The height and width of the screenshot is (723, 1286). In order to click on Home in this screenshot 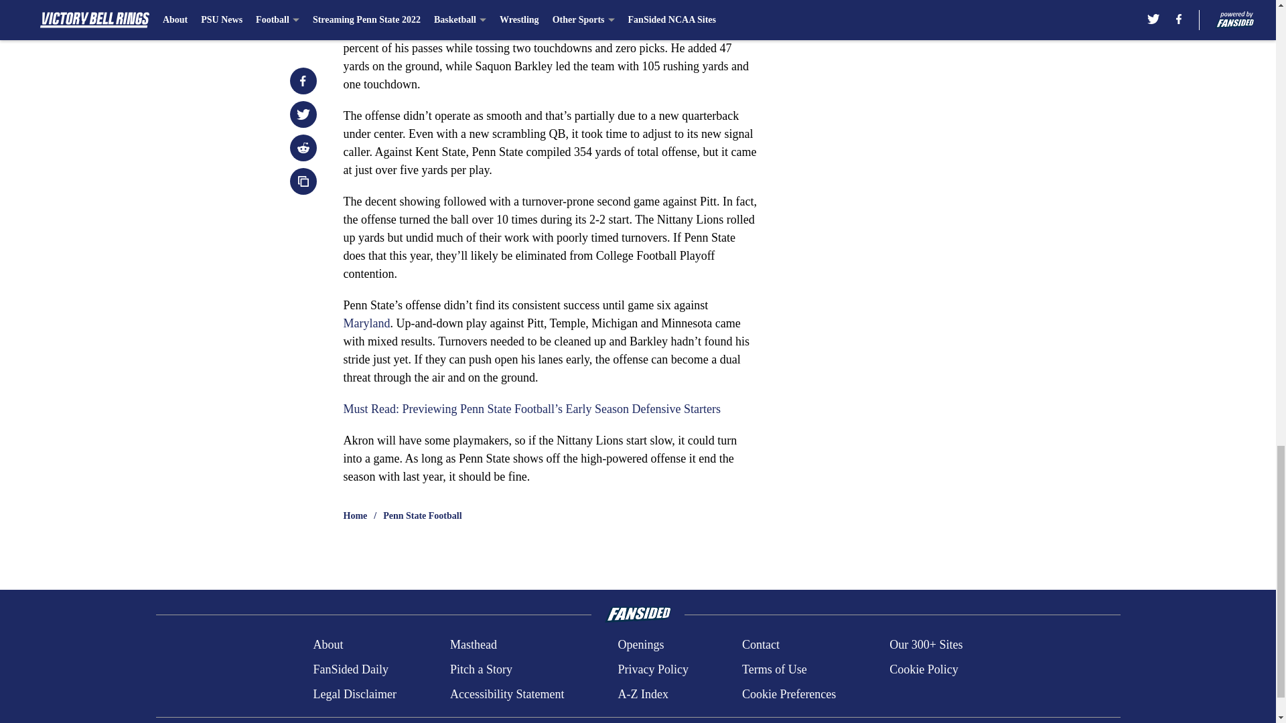, I will do `click(355, 515)`.